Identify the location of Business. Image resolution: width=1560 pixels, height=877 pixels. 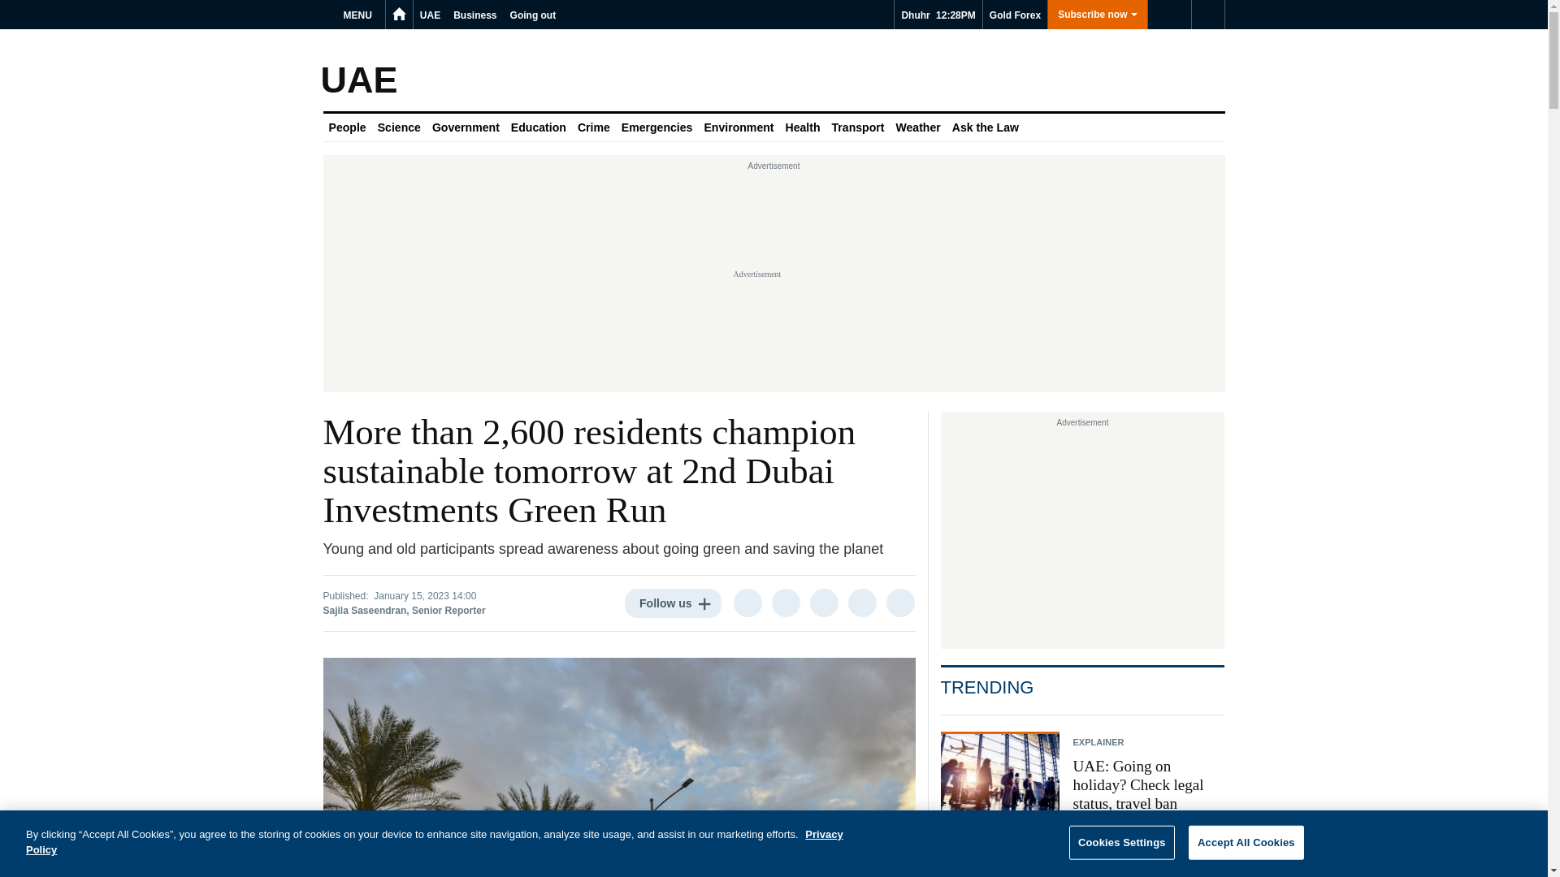
(474, 15).